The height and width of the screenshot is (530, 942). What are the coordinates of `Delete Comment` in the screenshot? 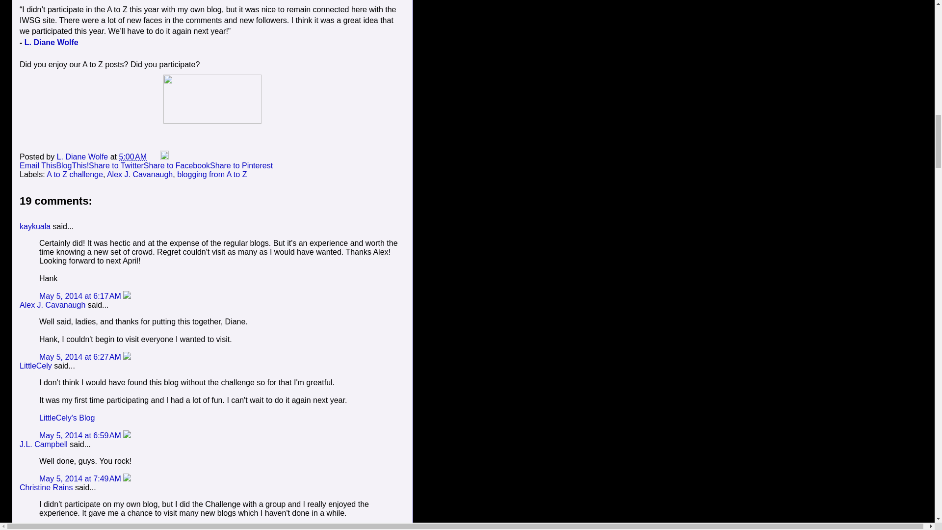 It's located at (127, 296).